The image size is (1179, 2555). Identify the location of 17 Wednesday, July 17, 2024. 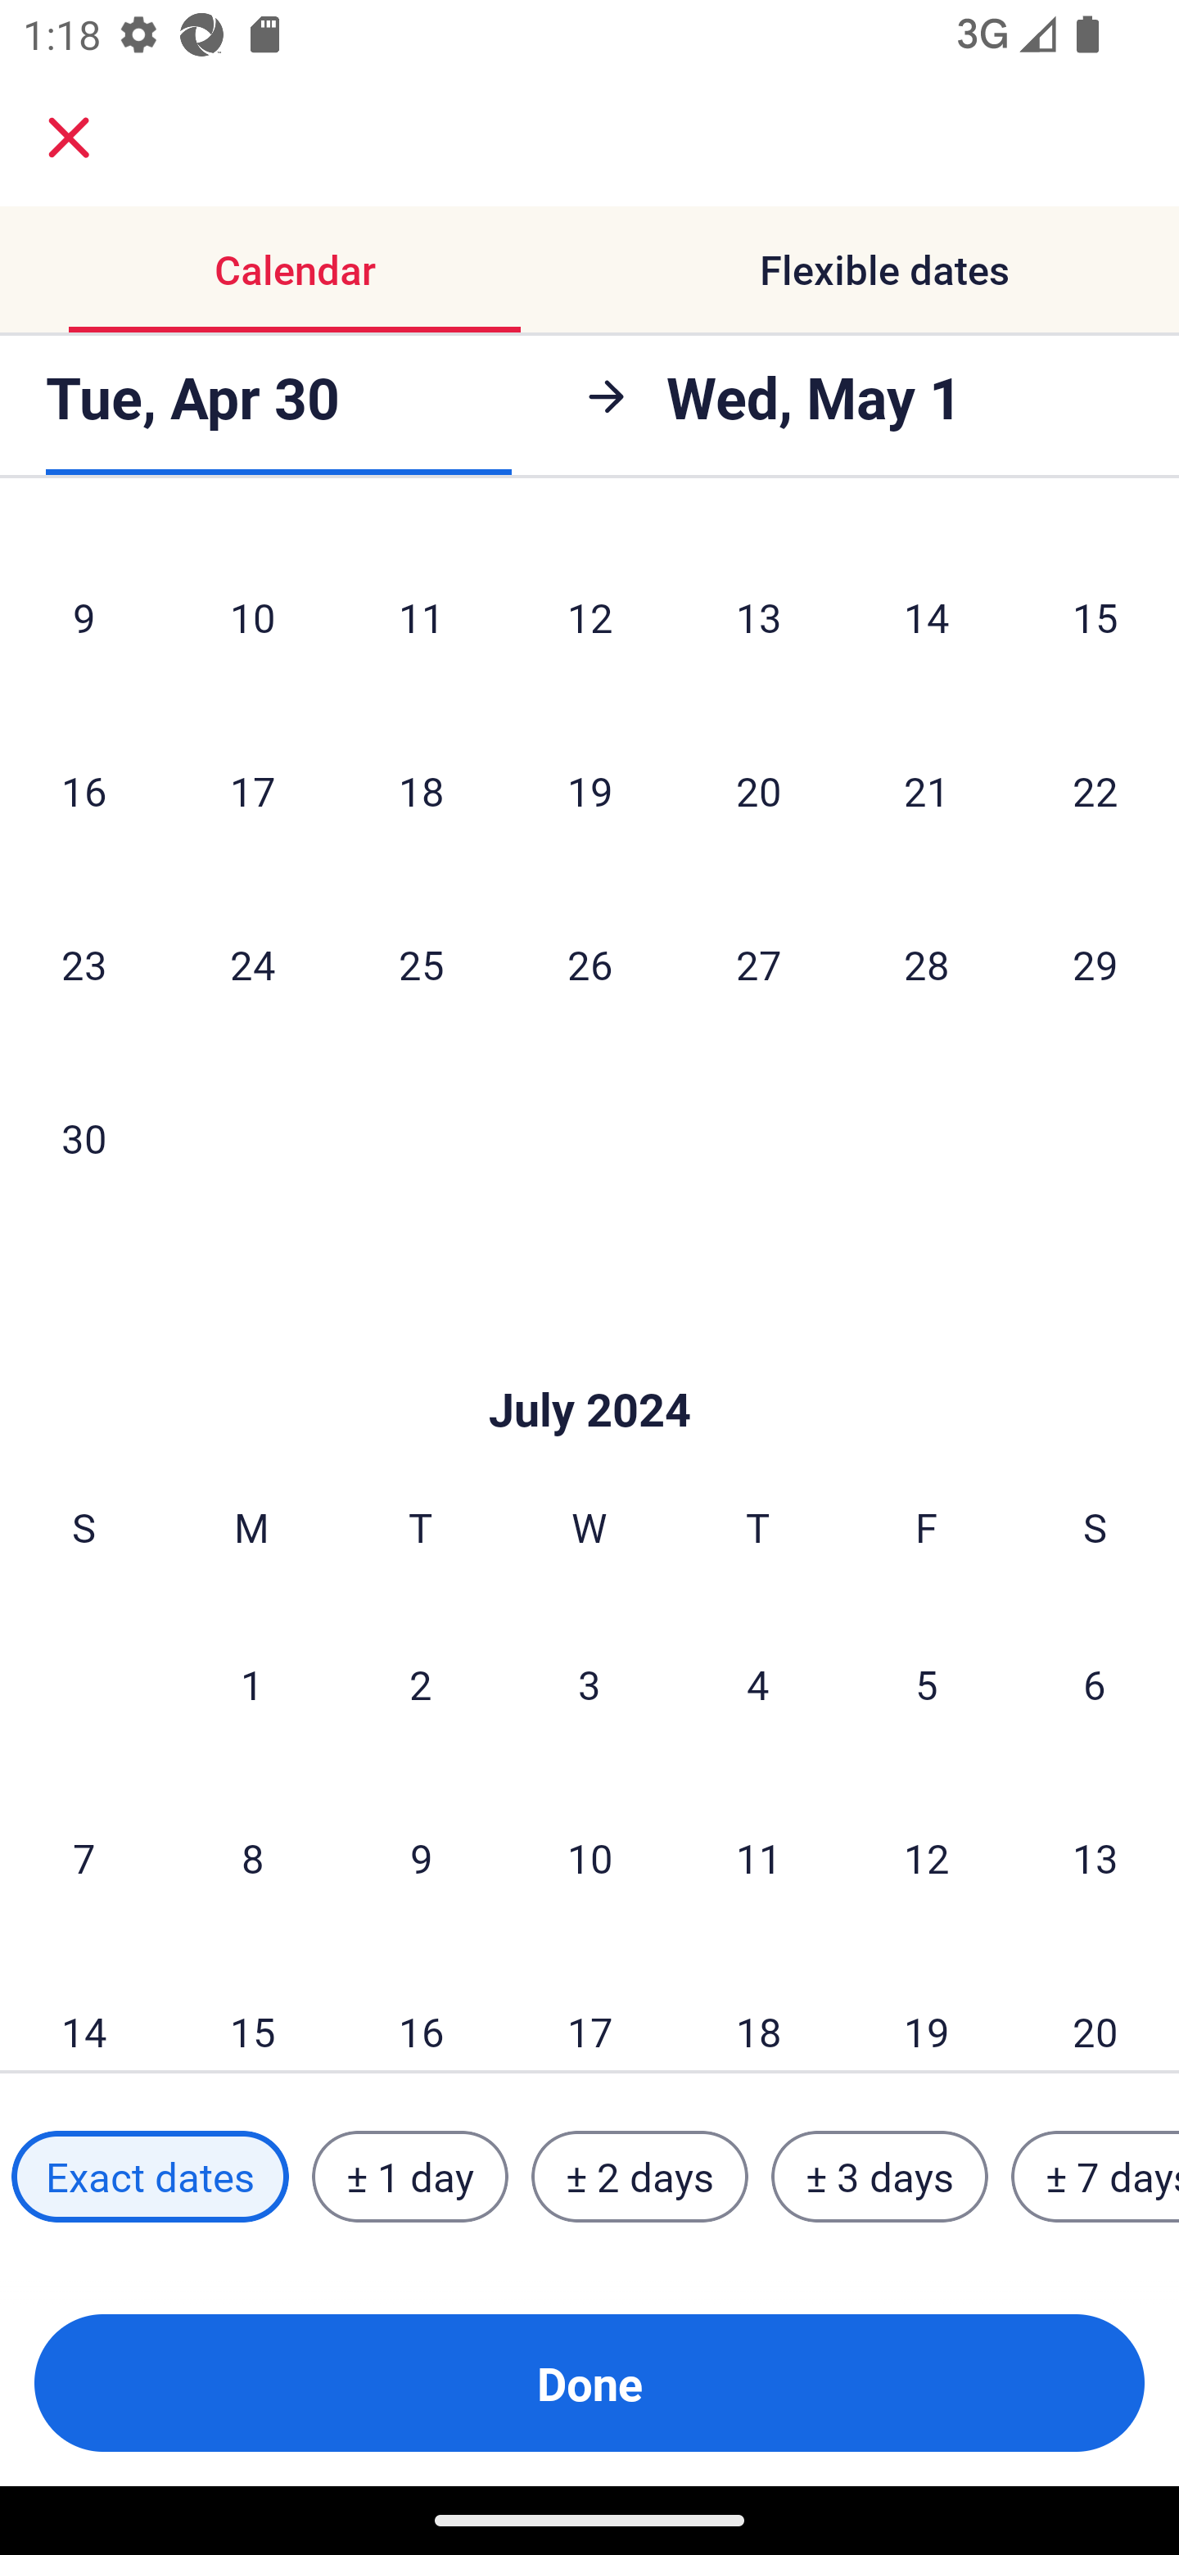
(589, 2008).